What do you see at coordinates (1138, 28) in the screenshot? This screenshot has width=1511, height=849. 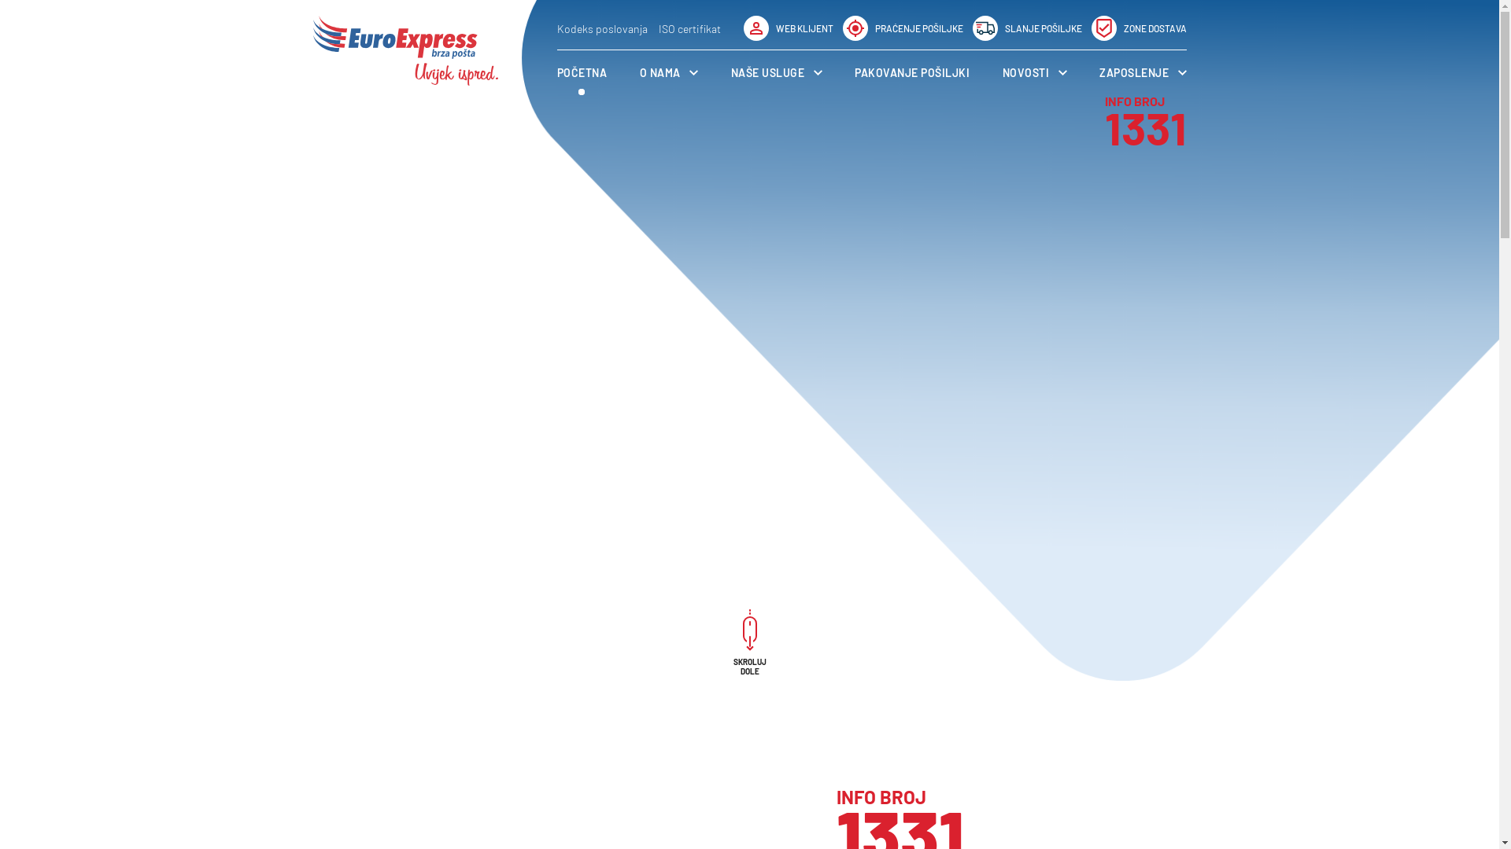 I see `ZONE DOSTAVA` at bounding box center [1138, 28].